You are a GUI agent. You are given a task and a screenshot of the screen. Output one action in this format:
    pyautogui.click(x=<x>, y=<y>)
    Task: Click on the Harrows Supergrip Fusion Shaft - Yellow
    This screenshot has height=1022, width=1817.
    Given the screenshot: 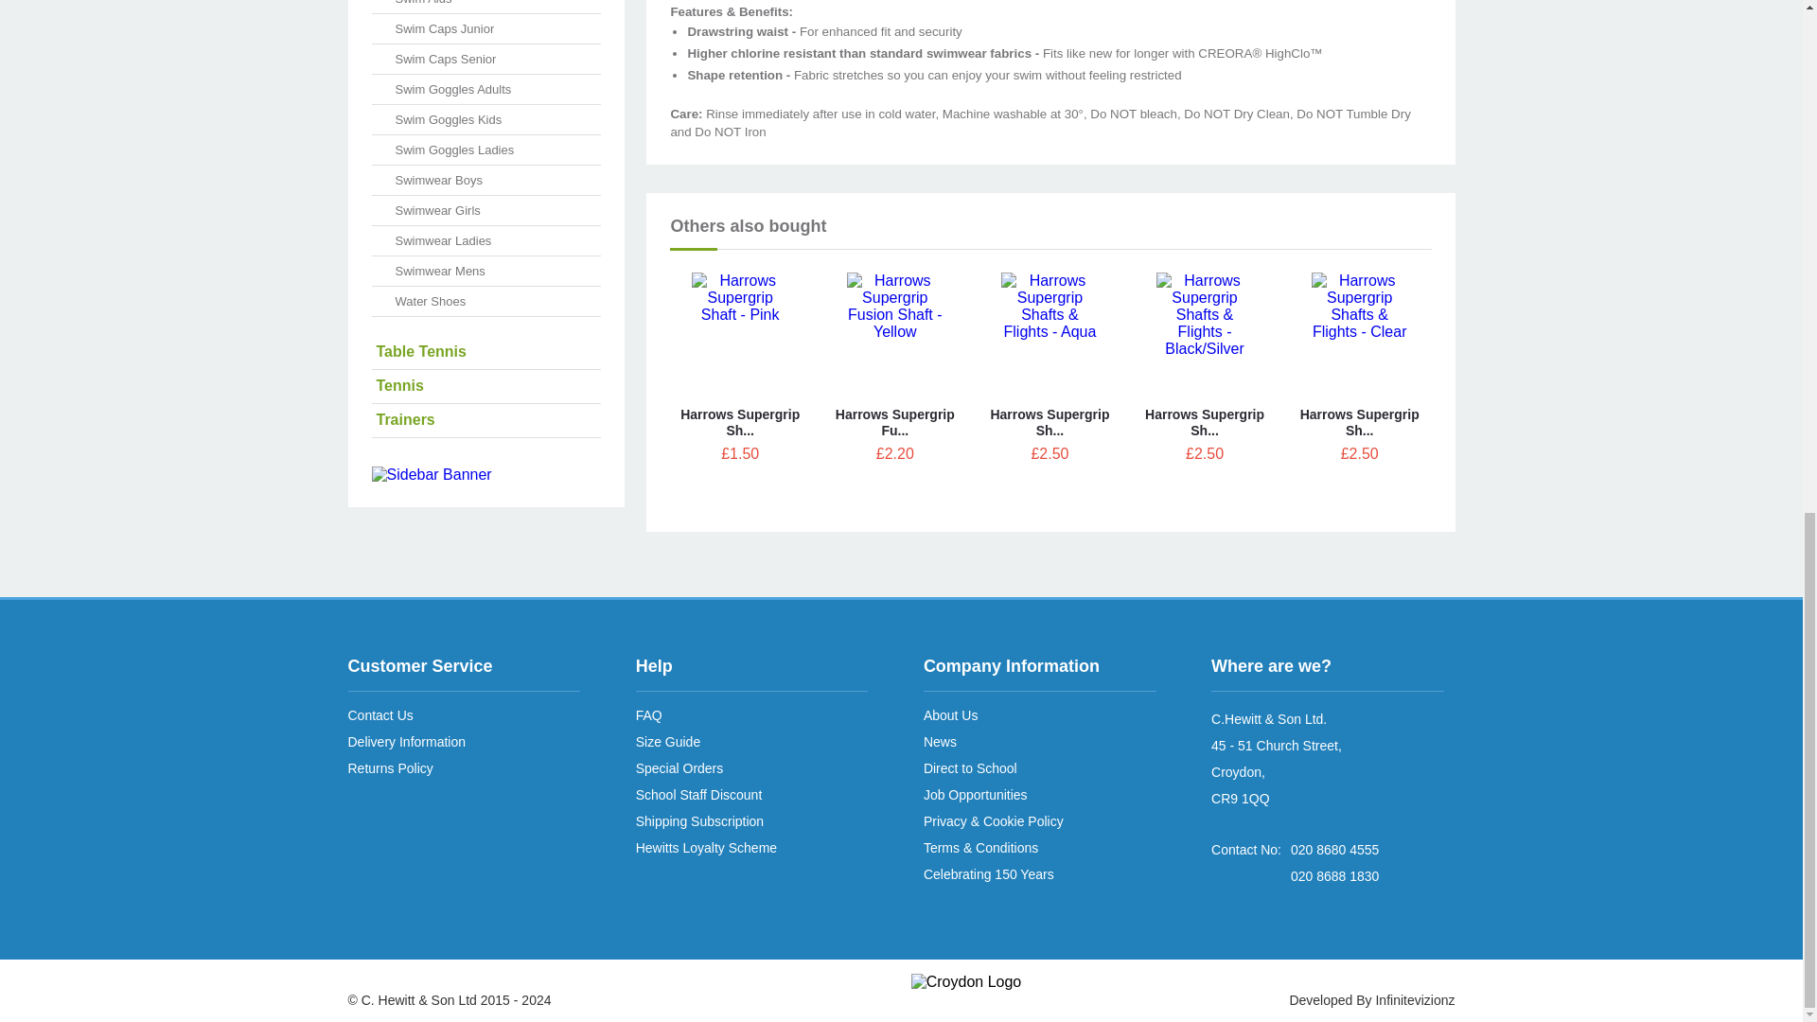 What is the action you would take?
    pyautogui.click(x=894, y=337)
    